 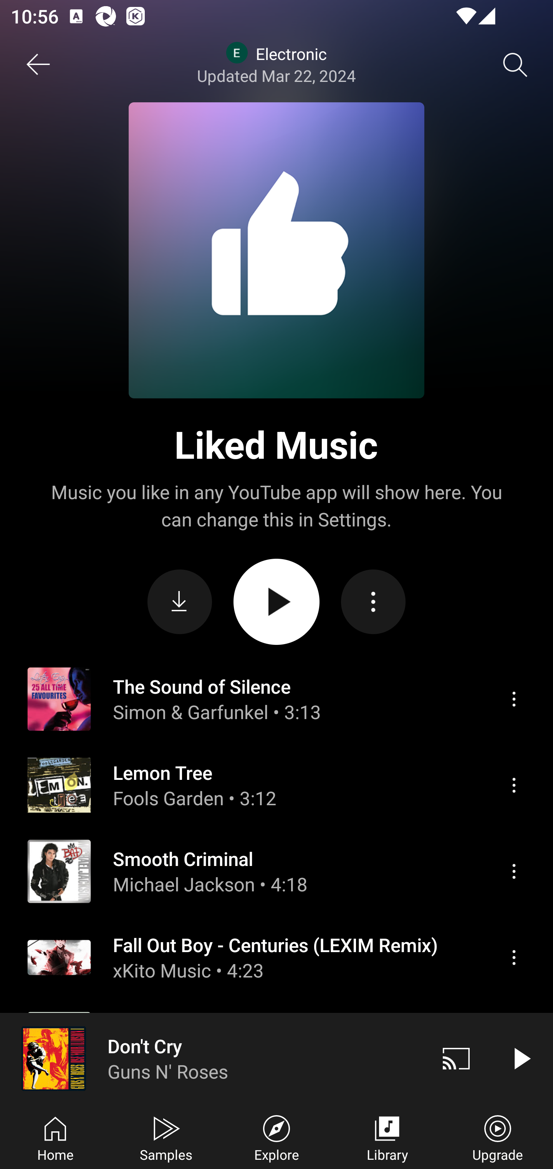 I want to click on Menu, so click(x=514, y=871).